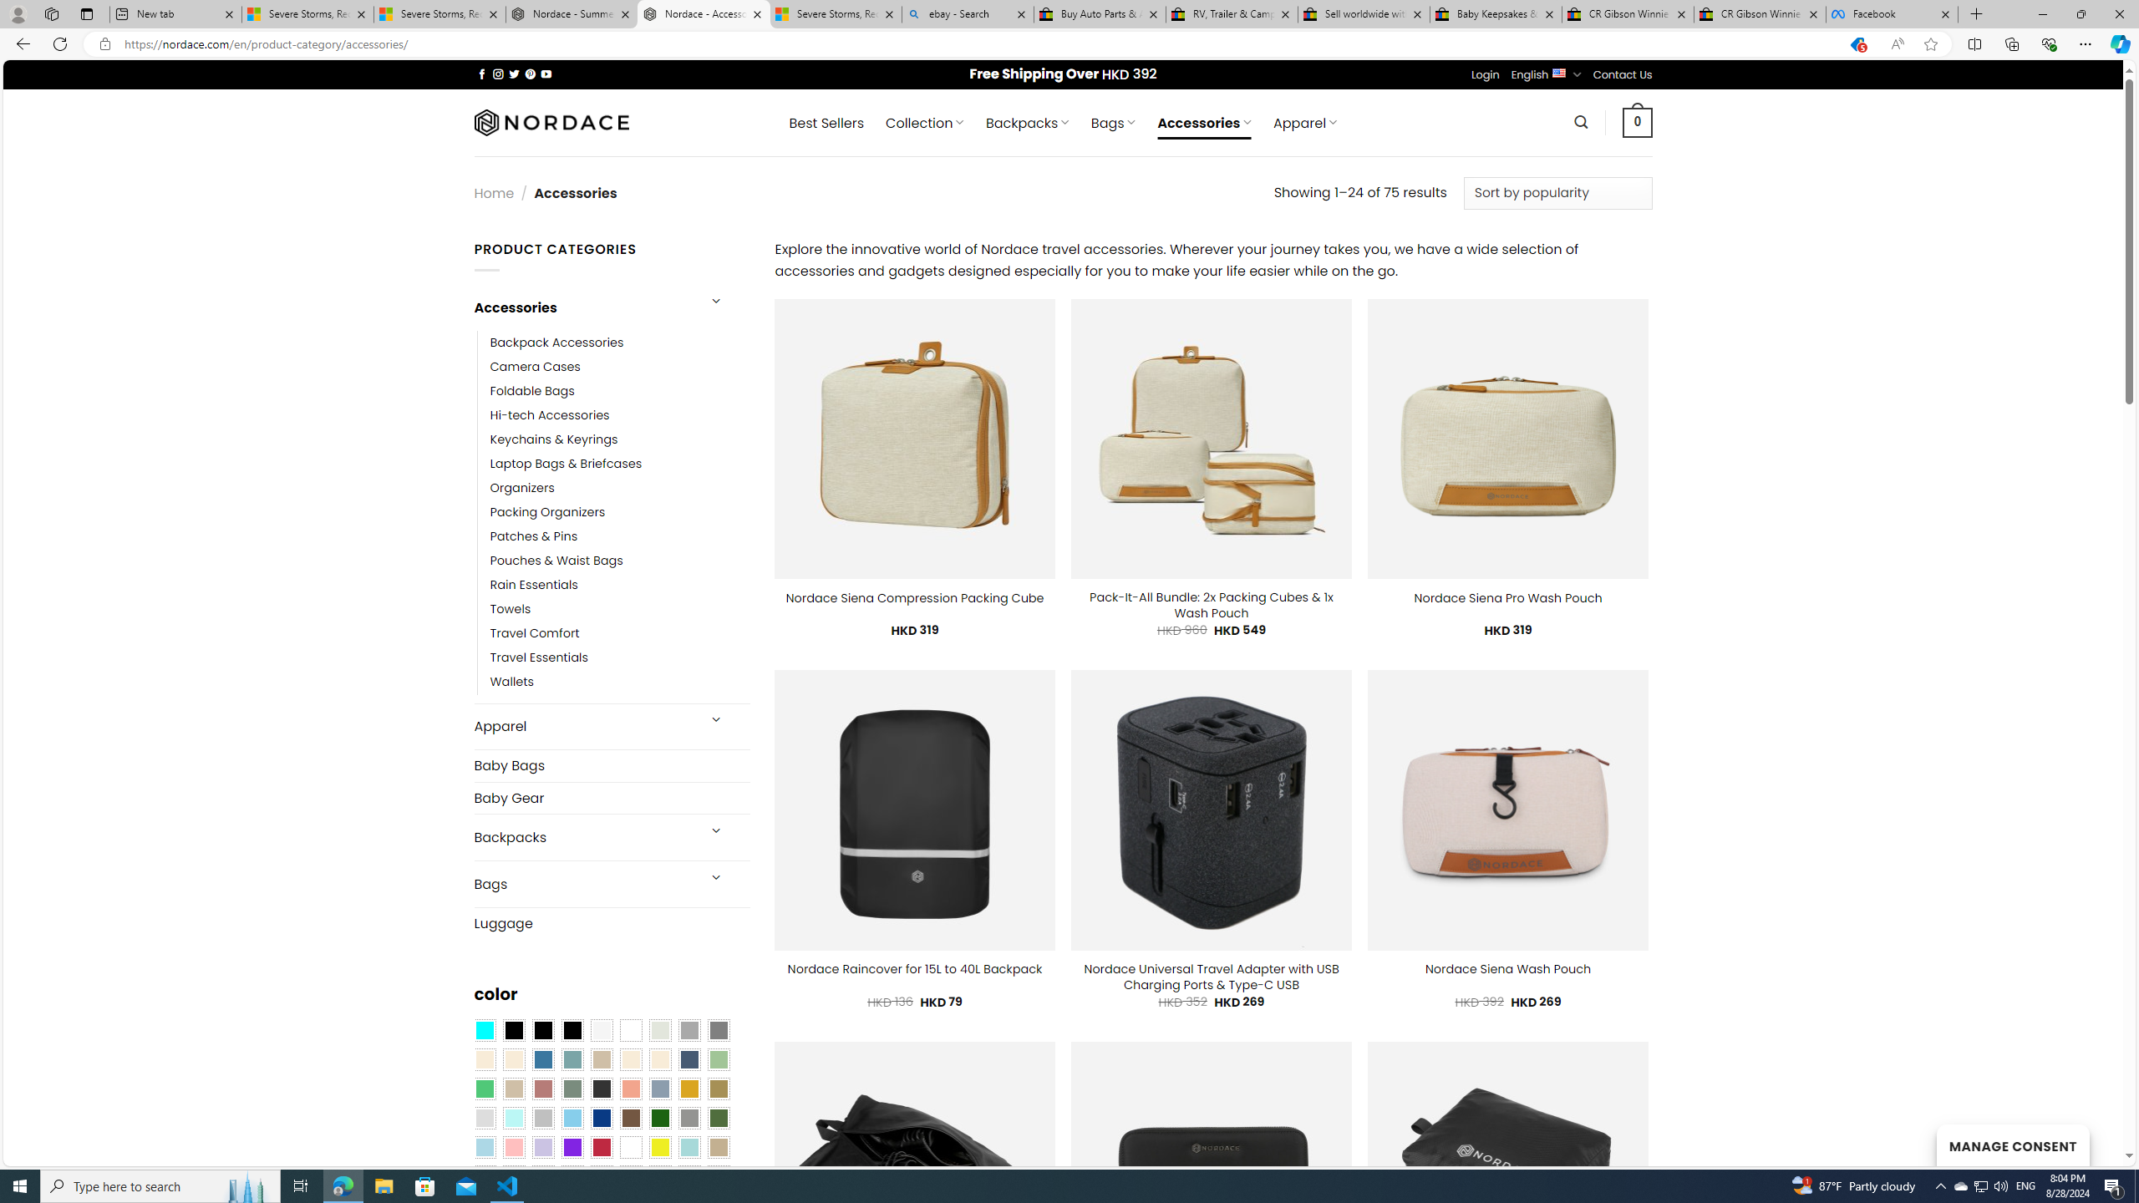 This screenshot has width=2139, height=1203. I want to click on Copilot (Ctrl+Shift+.), so click(2119, 43).